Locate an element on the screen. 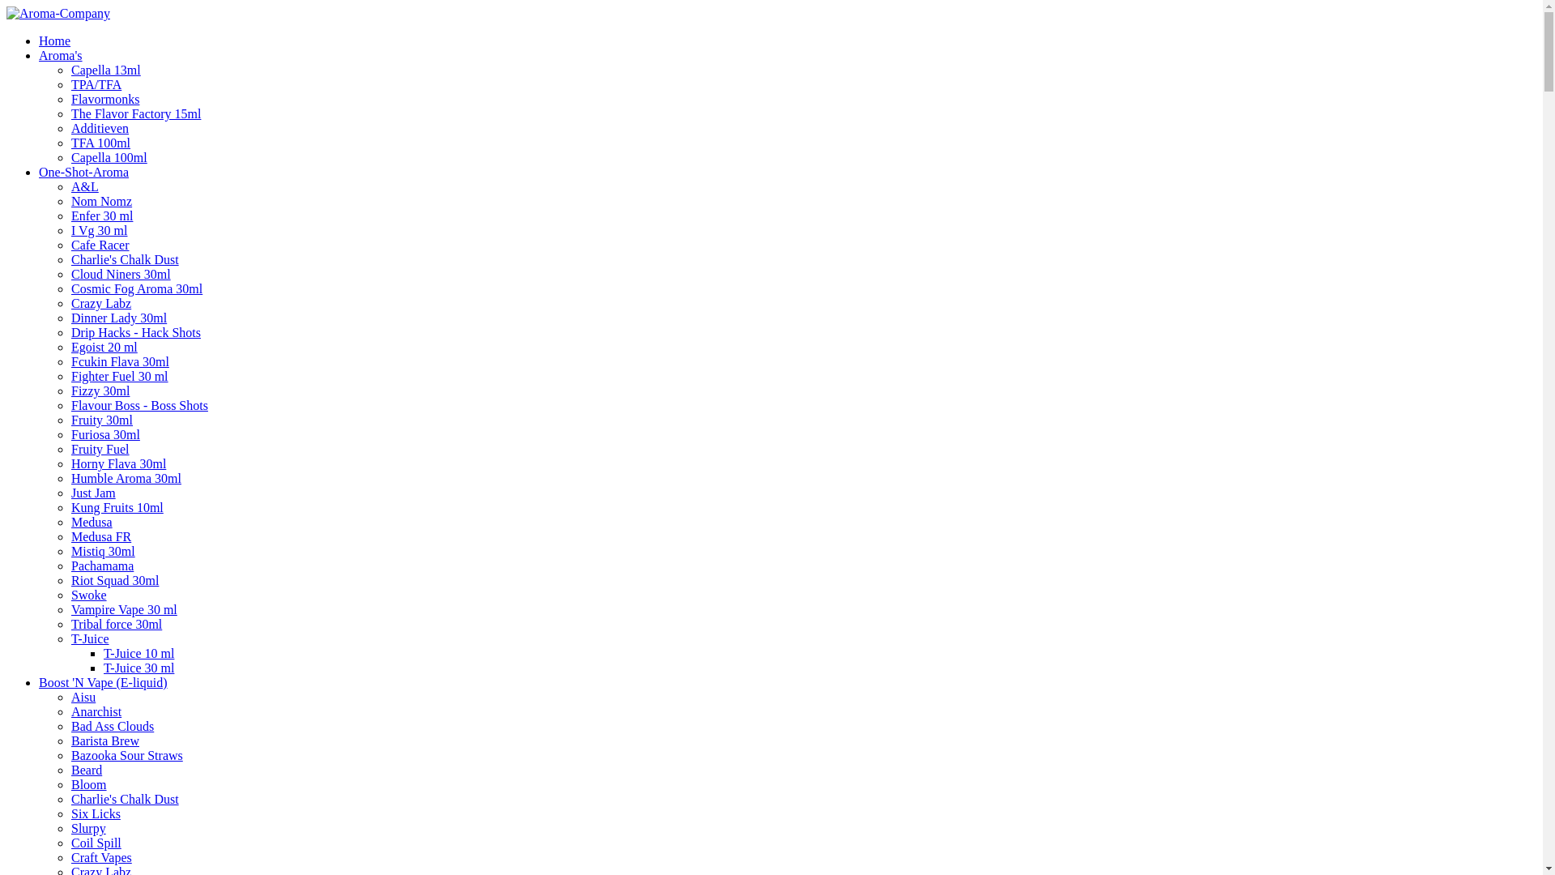 The width and height of the screenshot is (1555, 875). Fizzy 30ml is located at coordinates (100, 391).